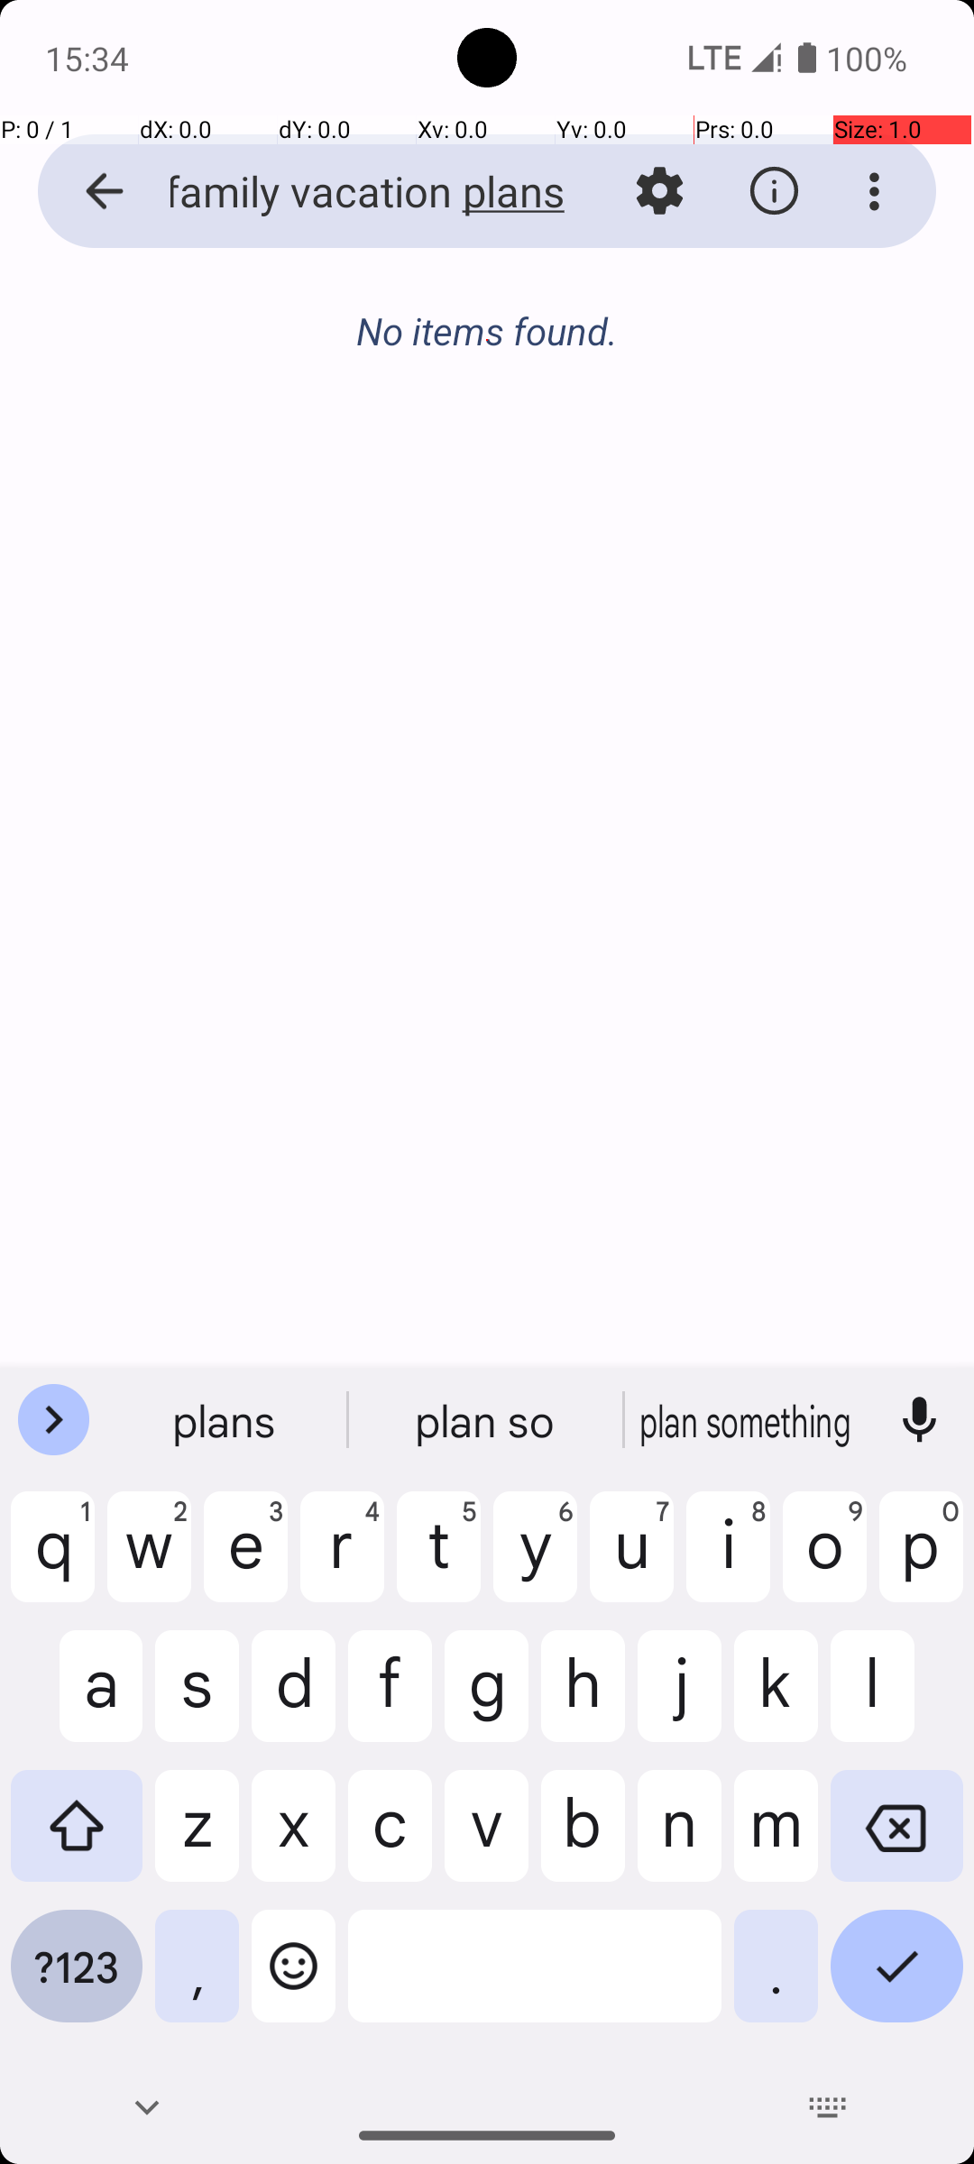  What do you see at coordinates (226, 1420) in the screenshot?
I see `plans` at bounding box center [226, 1420].